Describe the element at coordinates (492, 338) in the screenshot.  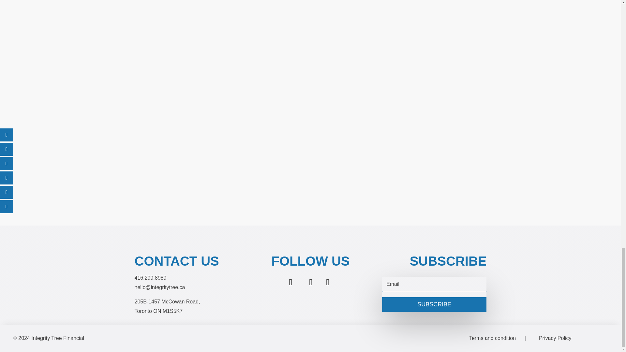
I see `Terms and condition` at that location.